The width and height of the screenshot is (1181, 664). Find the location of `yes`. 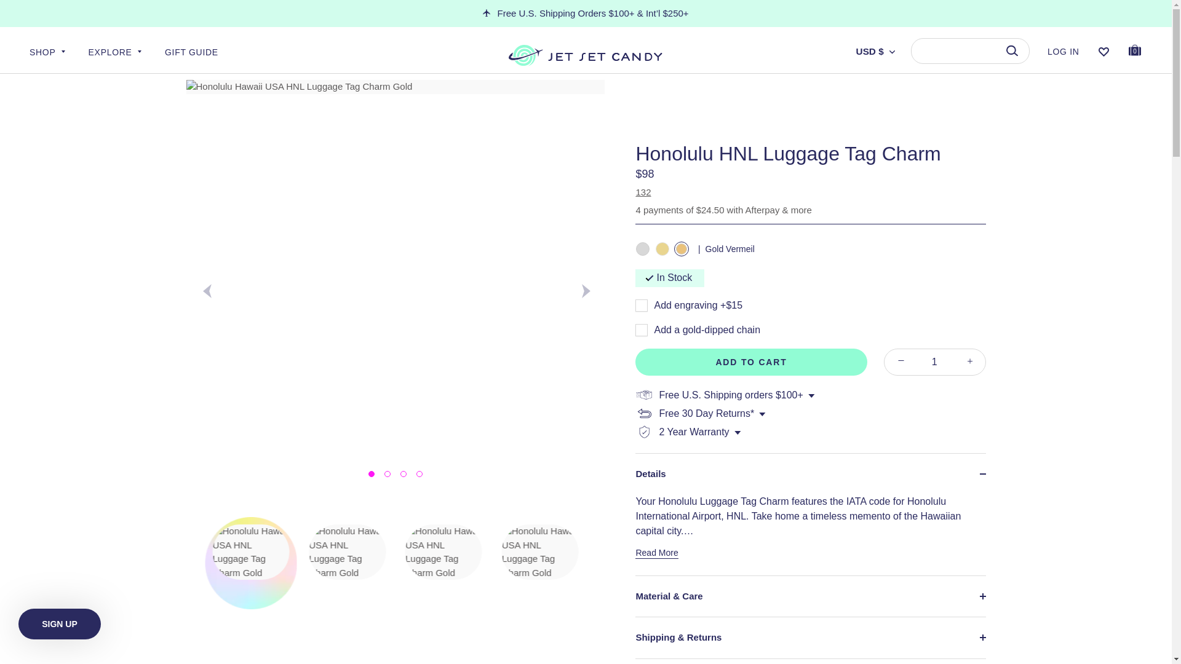

yes is located at coordinates (641, 305).